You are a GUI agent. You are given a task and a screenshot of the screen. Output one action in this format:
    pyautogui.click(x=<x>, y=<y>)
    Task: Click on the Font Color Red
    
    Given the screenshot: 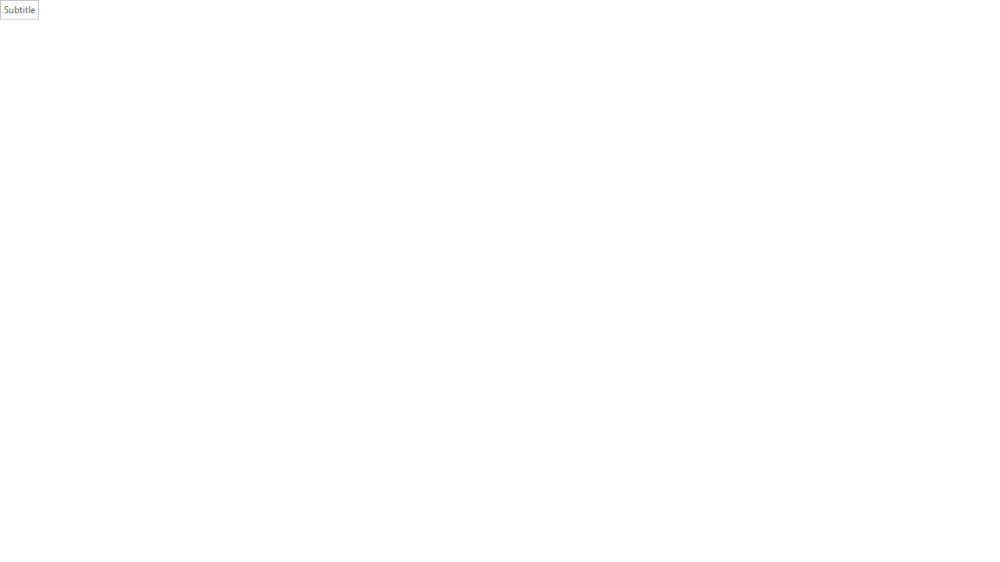 What is the action you would take?
    pyautogui.click(x=333, y=94)
    